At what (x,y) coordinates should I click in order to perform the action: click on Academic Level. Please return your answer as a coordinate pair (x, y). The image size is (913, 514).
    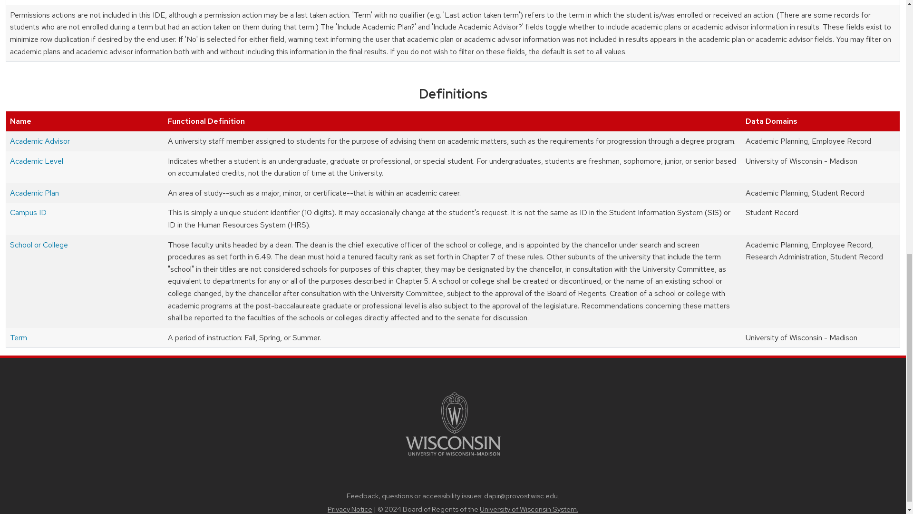
    Looking at the image, I should click on (36, 161).